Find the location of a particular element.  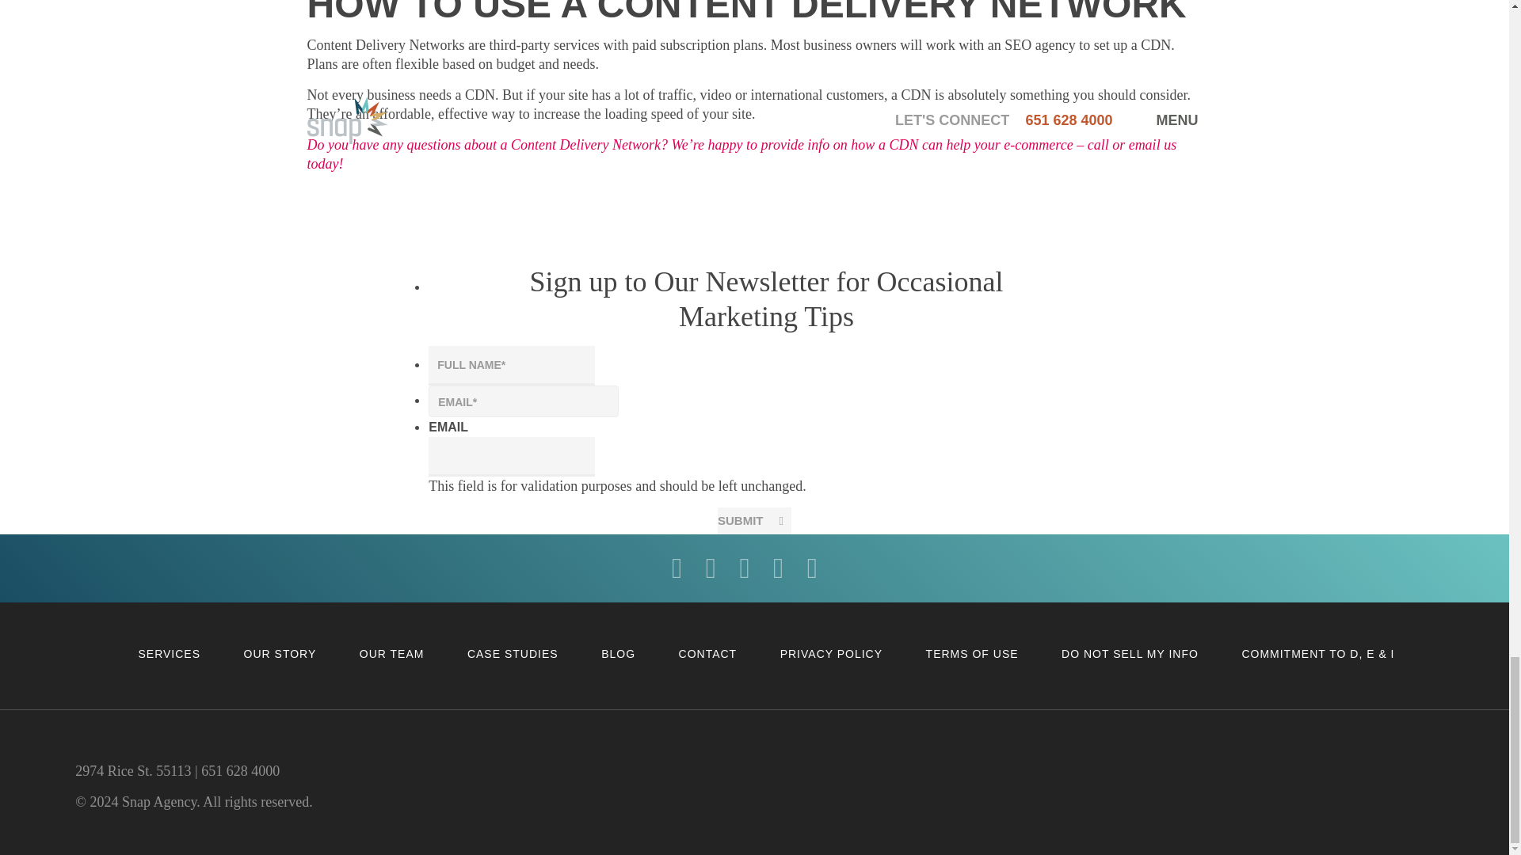

SUBMIT is located at coordinates (754, 521).